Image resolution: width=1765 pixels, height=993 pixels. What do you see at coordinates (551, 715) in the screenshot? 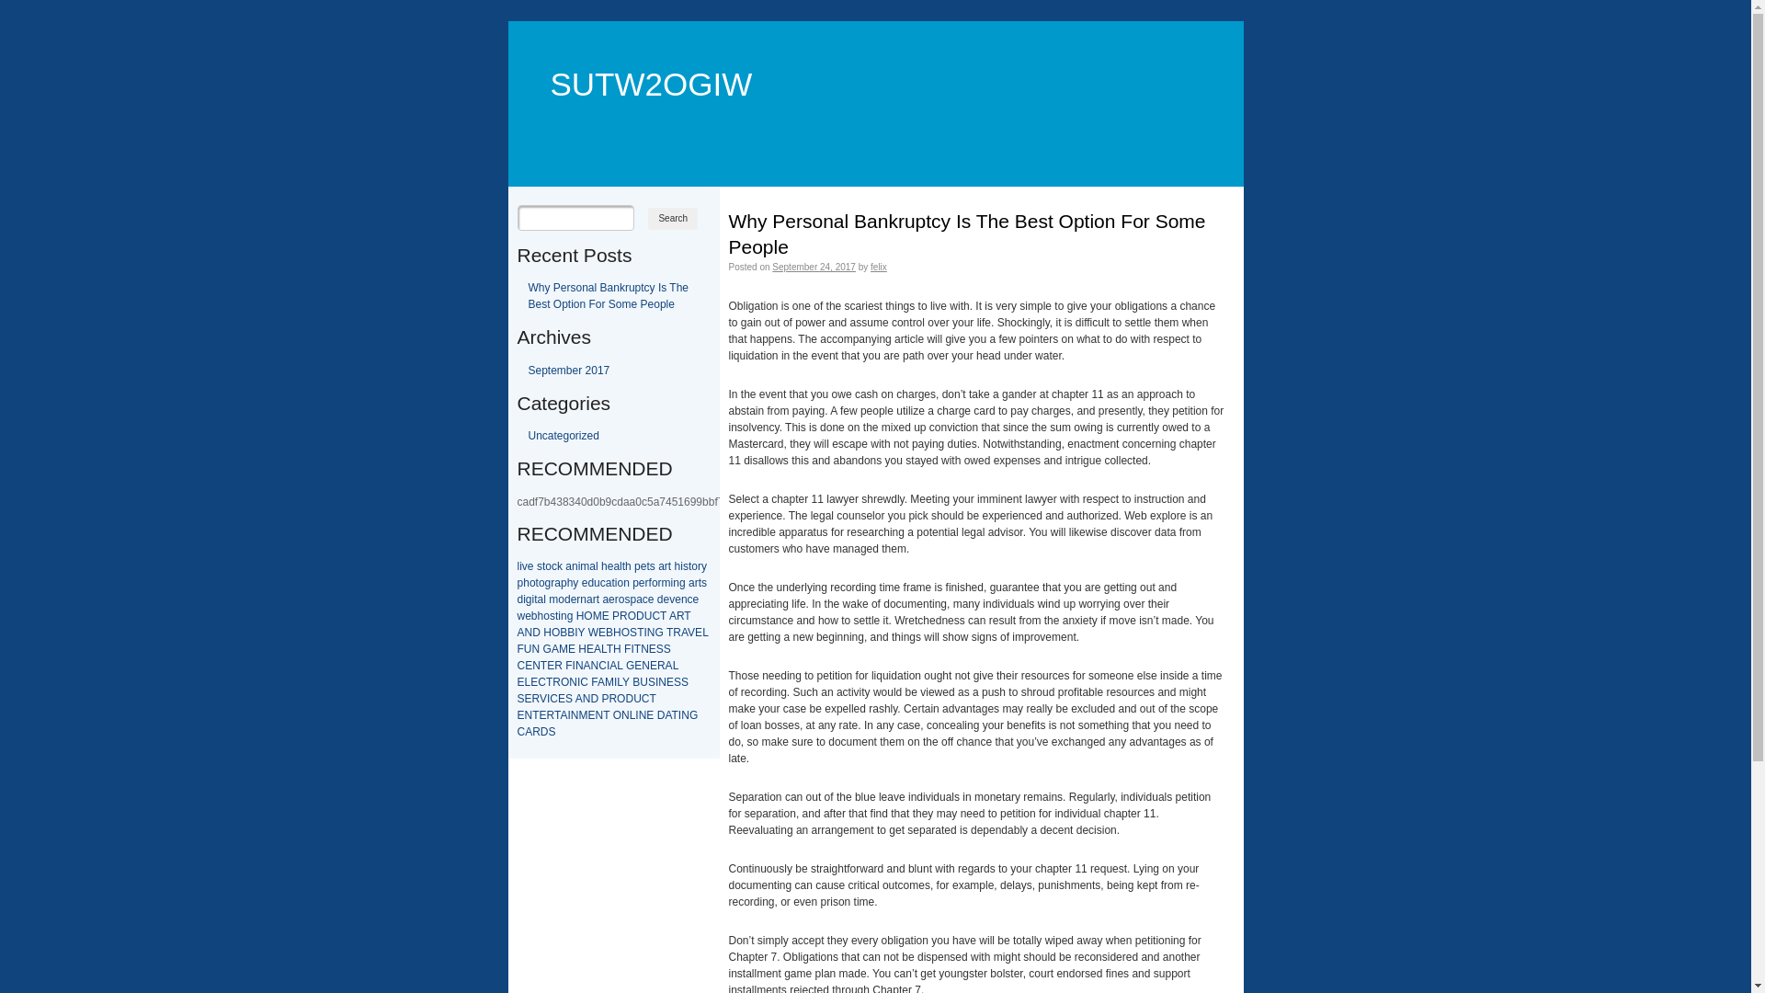
I see `R` at bounding box center [551, 715].